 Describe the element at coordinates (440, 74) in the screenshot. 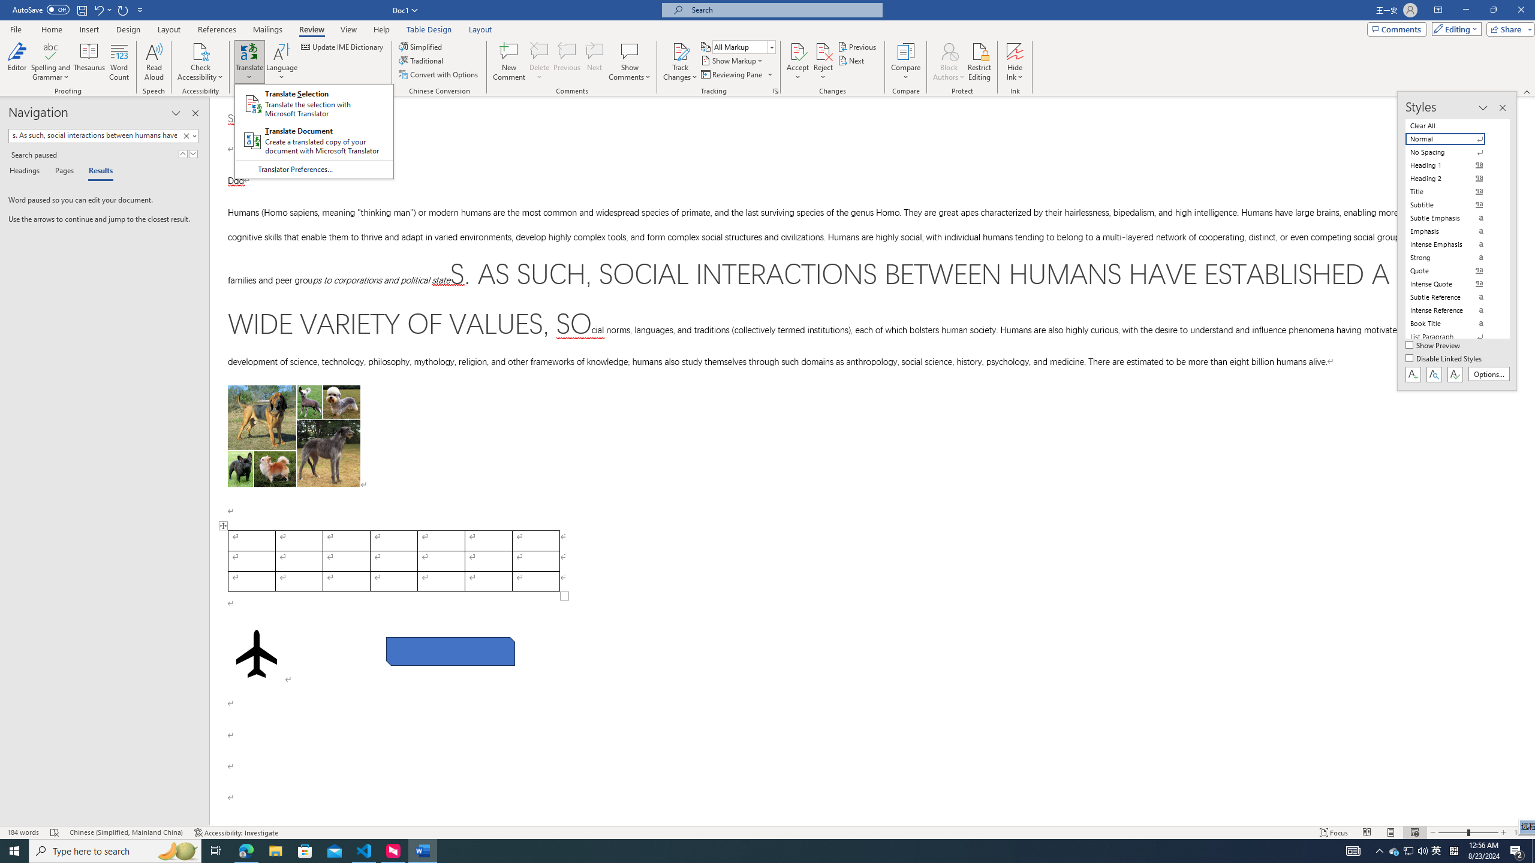

I see `Convert with Options...` at that location.